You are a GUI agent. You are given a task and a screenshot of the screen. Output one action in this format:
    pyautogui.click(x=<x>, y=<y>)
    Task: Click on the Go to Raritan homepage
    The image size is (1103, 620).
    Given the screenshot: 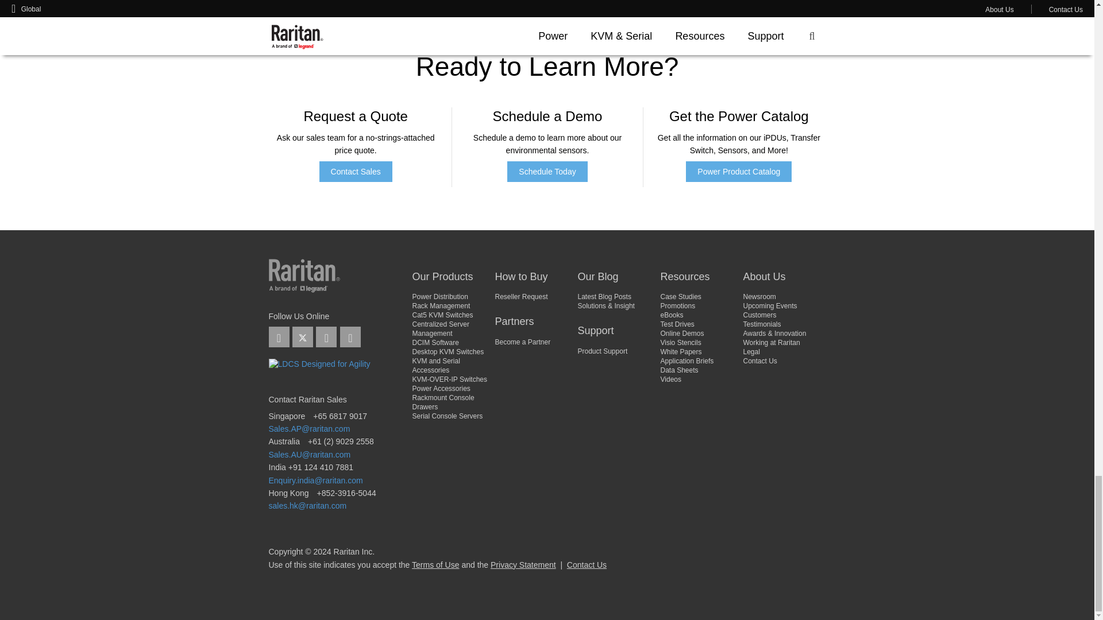 What is the action you would take?
    pyautogui.click(x=304, y=289)
    